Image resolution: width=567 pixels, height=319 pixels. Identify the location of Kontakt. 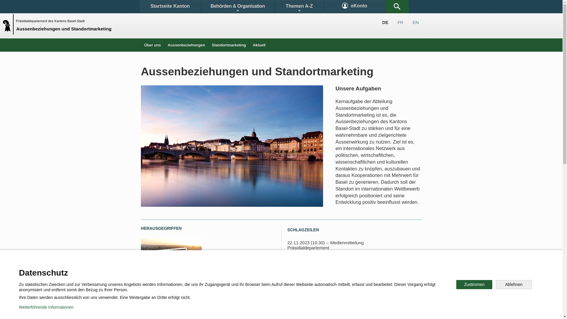
(158, 270).